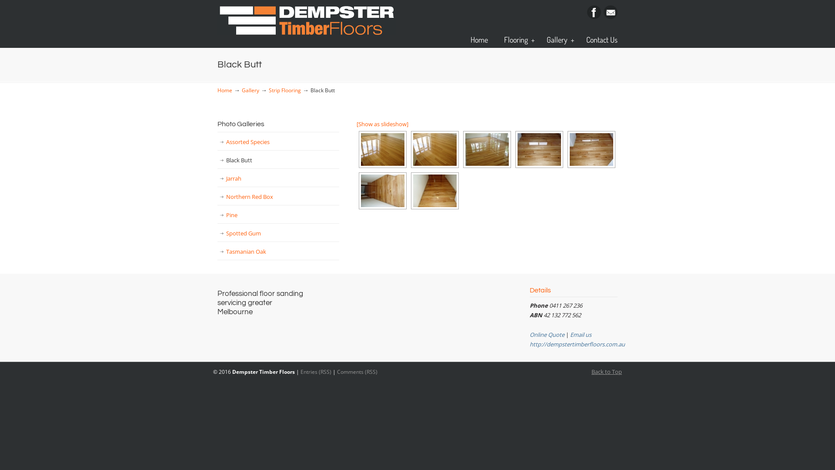 The height and width of the screenshot is (470, 835). What do you see at coordinates (581, 335) in the screenshot?
I see `Email us` at bounding box center [581, 335].